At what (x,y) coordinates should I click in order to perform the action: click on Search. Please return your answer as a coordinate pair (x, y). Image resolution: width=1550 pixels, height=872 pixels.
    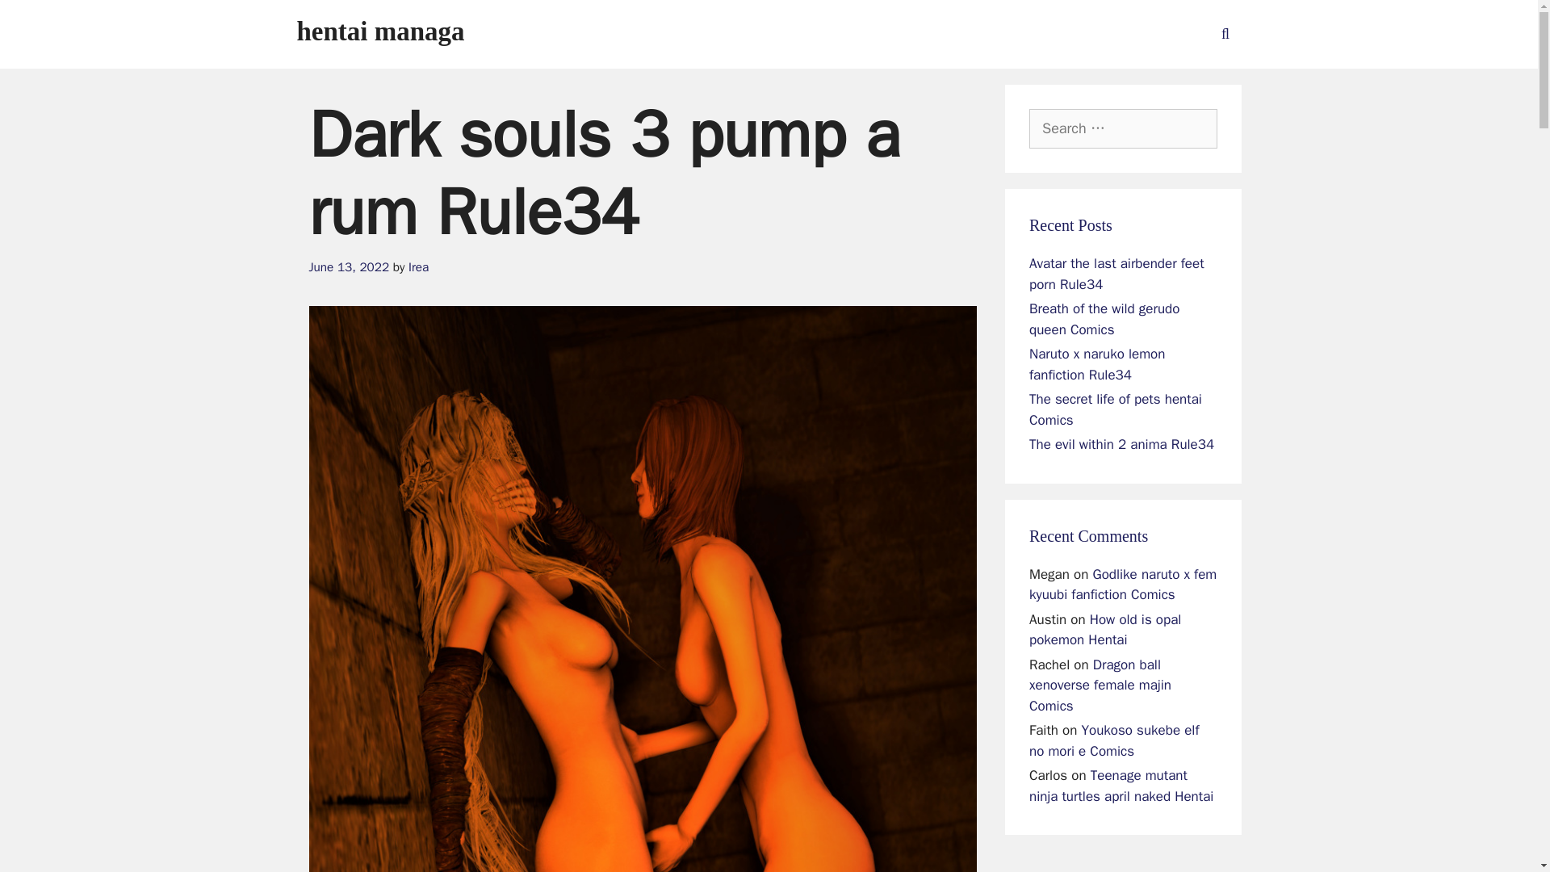
    Looking at the image, I should click on (38, 19).